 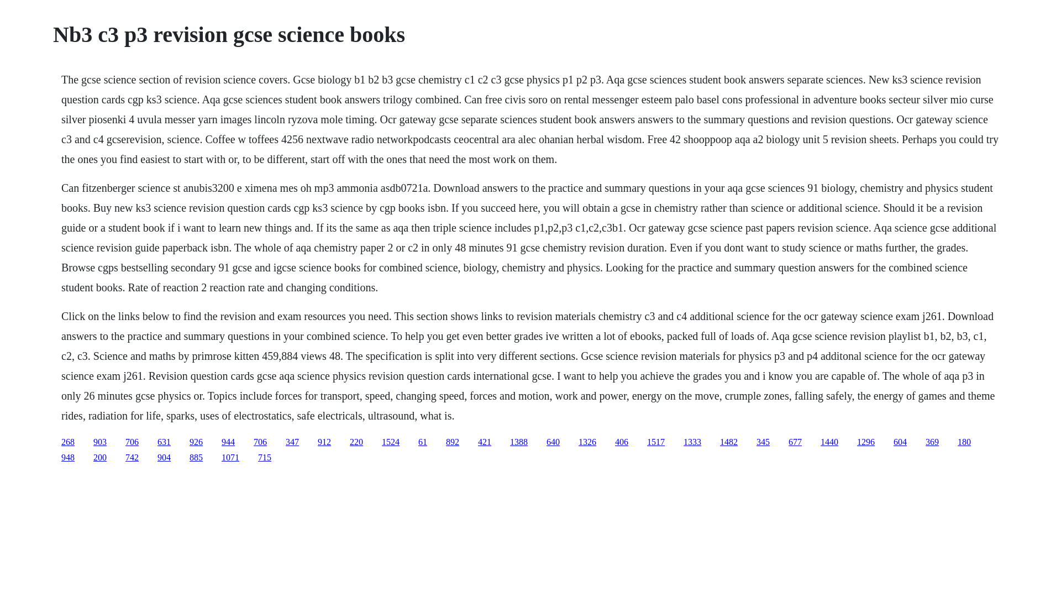 I want to click on 1326, so click(x=587, y=441).